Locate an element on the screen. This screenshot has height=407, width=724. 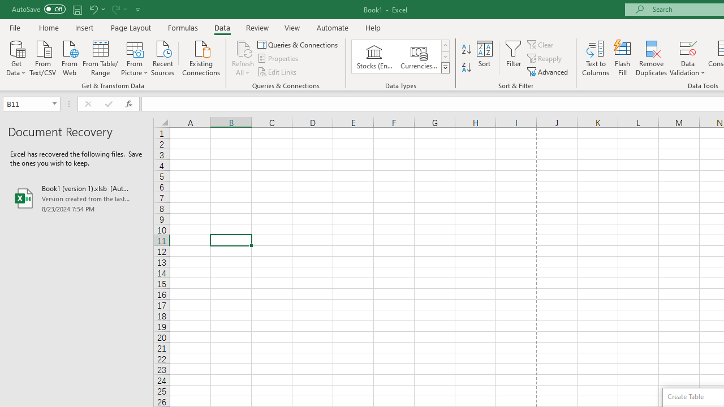
Data Validation... is located at coordinates (688, 58).